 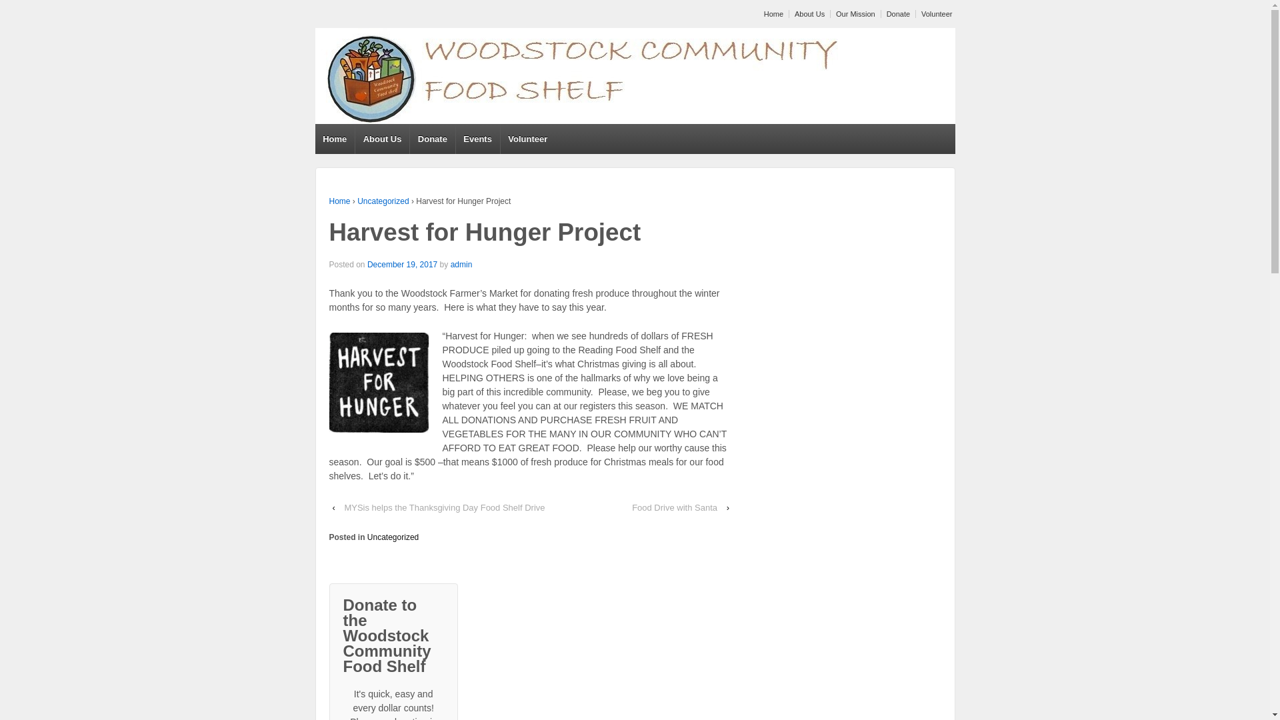 What do you see at coordinates (403, 264) in the screenshot?
I see `December 19, 2017` at bounding box center [403, 264].